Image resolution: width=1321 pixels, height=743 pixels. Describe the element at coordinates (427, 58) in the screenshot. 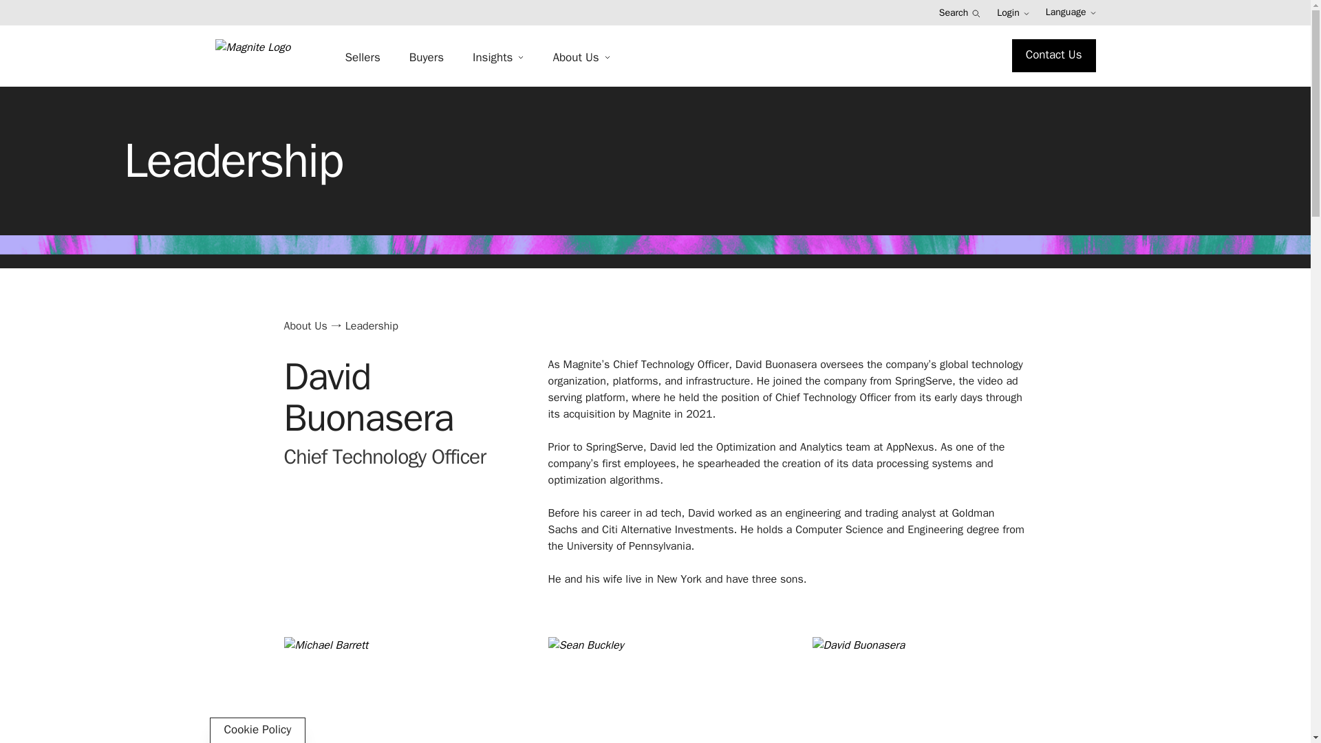

I see `Buyers` at that location.